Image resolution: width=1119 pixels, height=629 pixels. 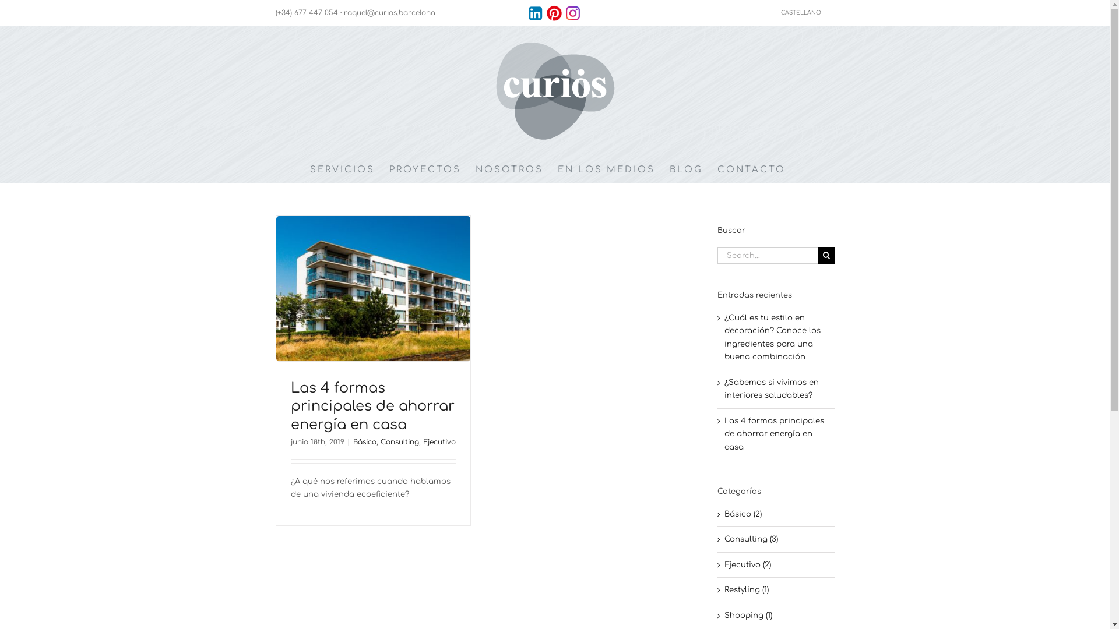 What do you see at coordinates (509, 170) in the screenshot?
I see `NOSOTROS` at bounding box center [509, 170].